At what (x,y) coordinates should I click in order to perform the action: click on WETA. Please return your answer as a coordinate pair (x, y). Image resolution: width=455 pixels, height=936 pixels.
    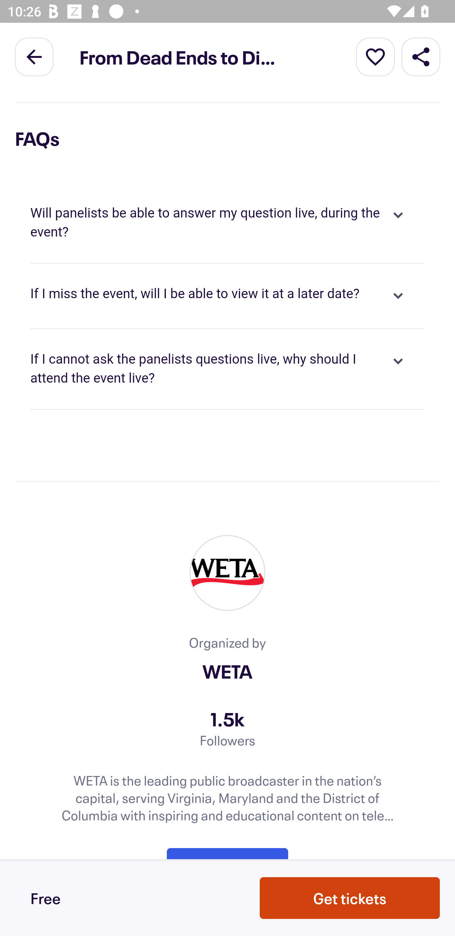
    Looking at the image, I should click on (227, 672).